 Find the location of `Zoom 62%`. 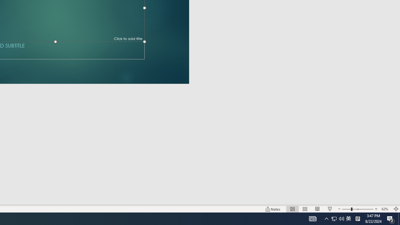

Zoom 62% is located at coordinates (386, 209).